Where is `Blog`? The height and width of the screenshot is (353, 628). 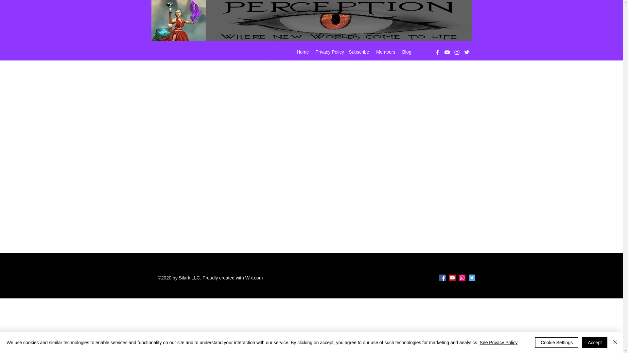
Blog is located at coordinates (406, 52).